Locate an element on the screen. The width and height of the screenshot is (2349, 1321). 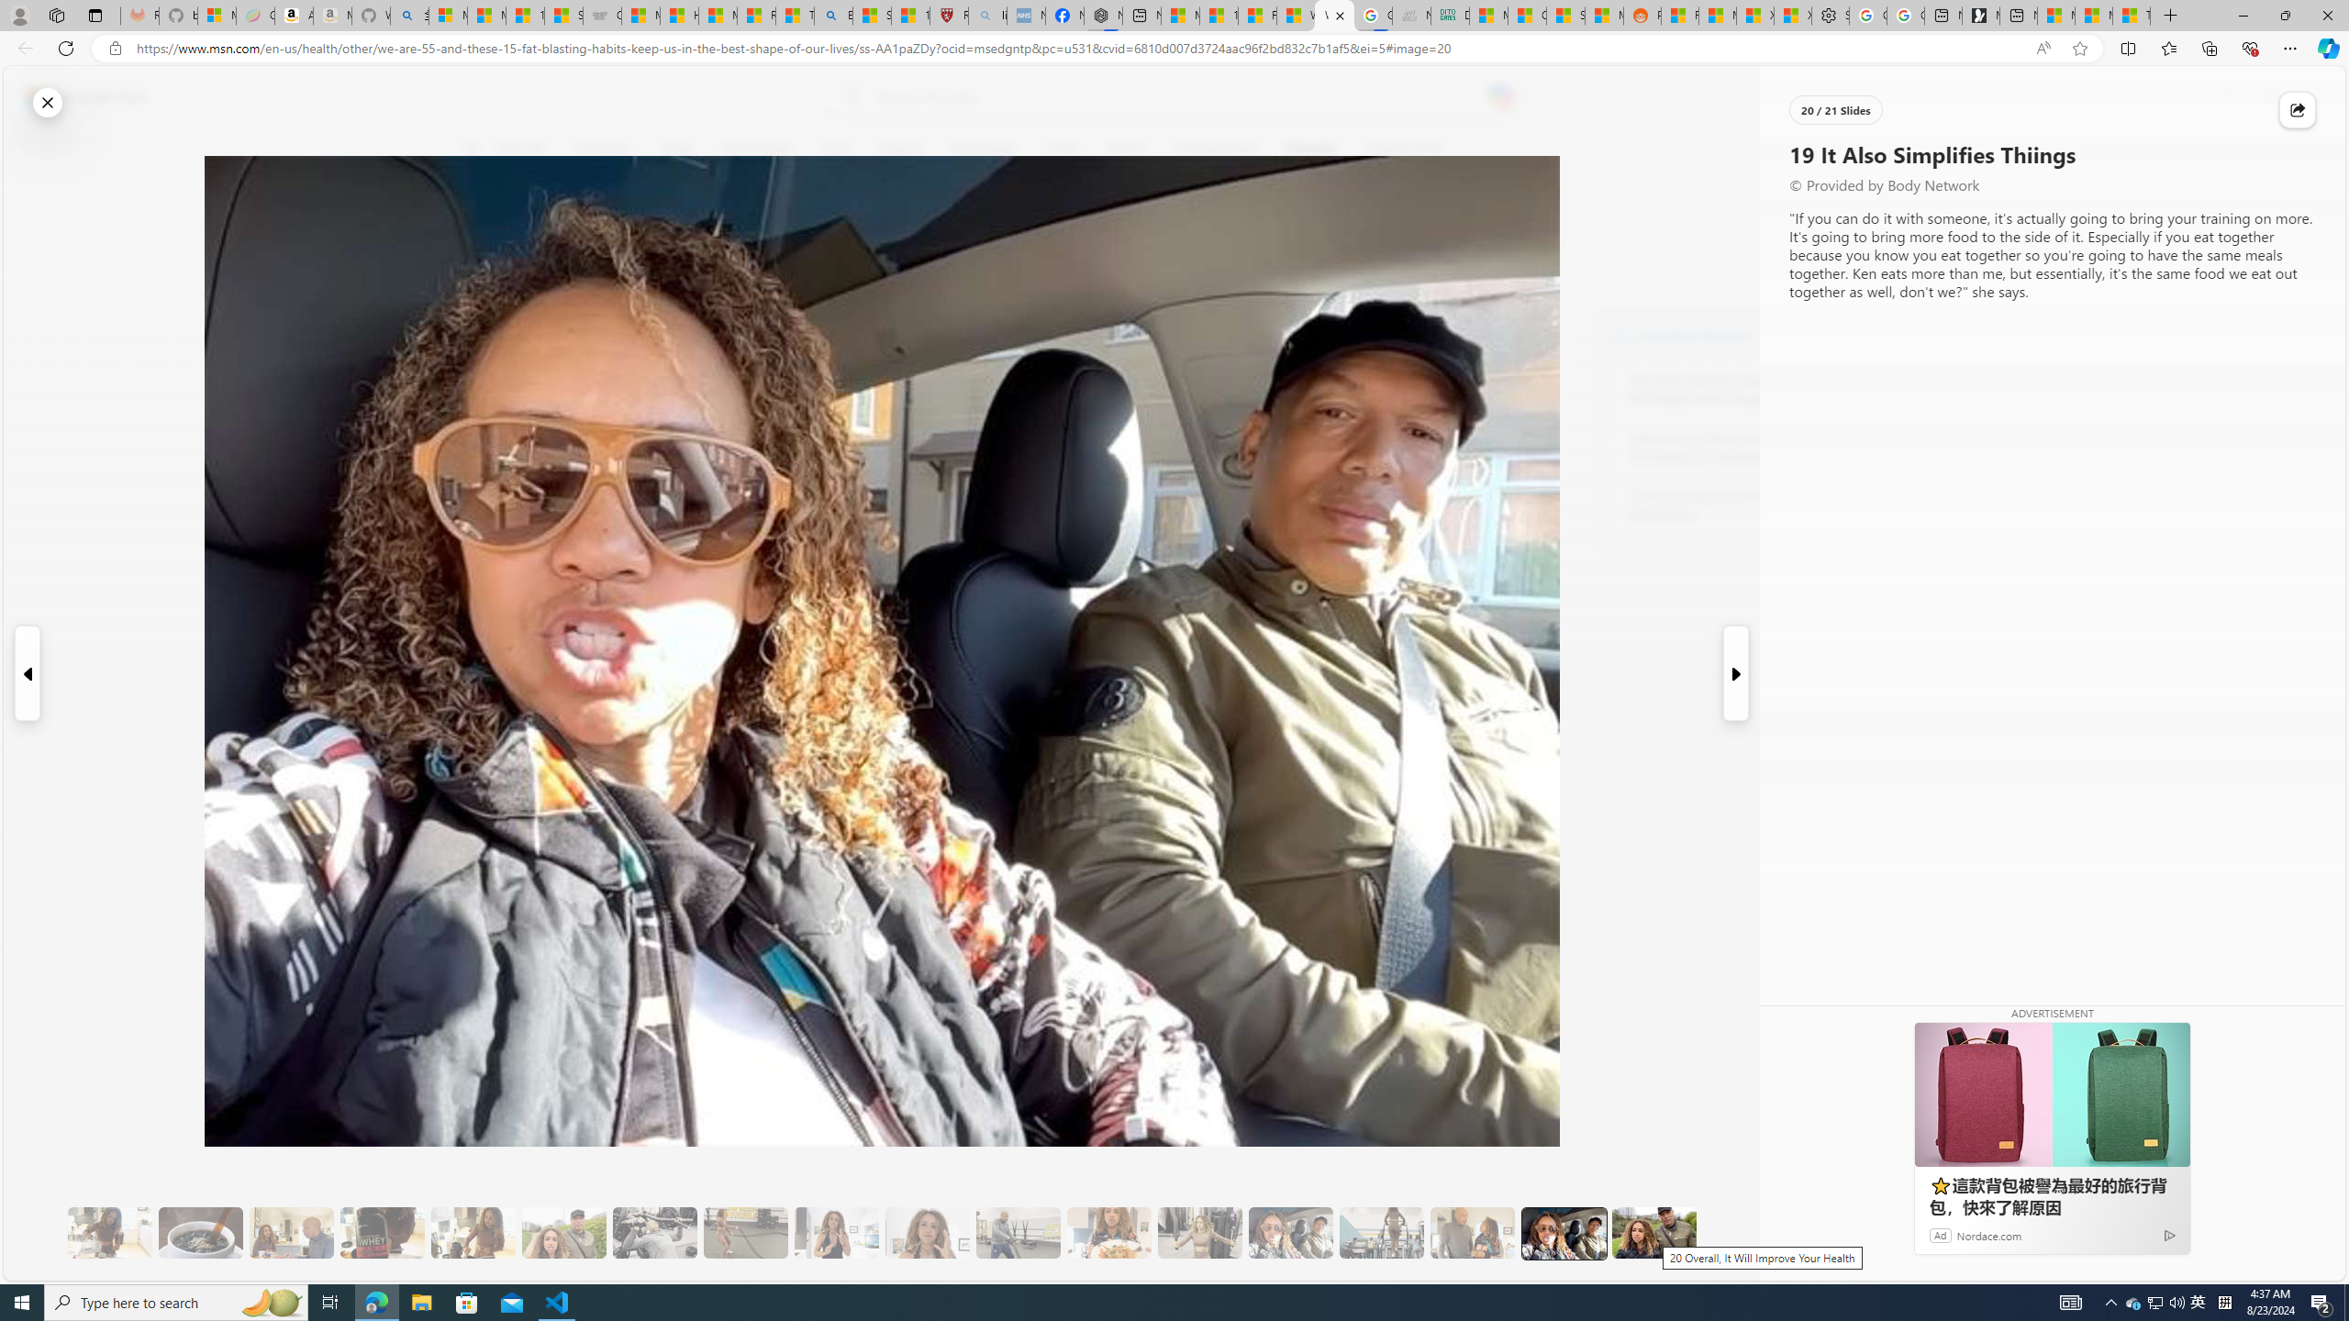
App bar is located at coordinates (1174, 49).